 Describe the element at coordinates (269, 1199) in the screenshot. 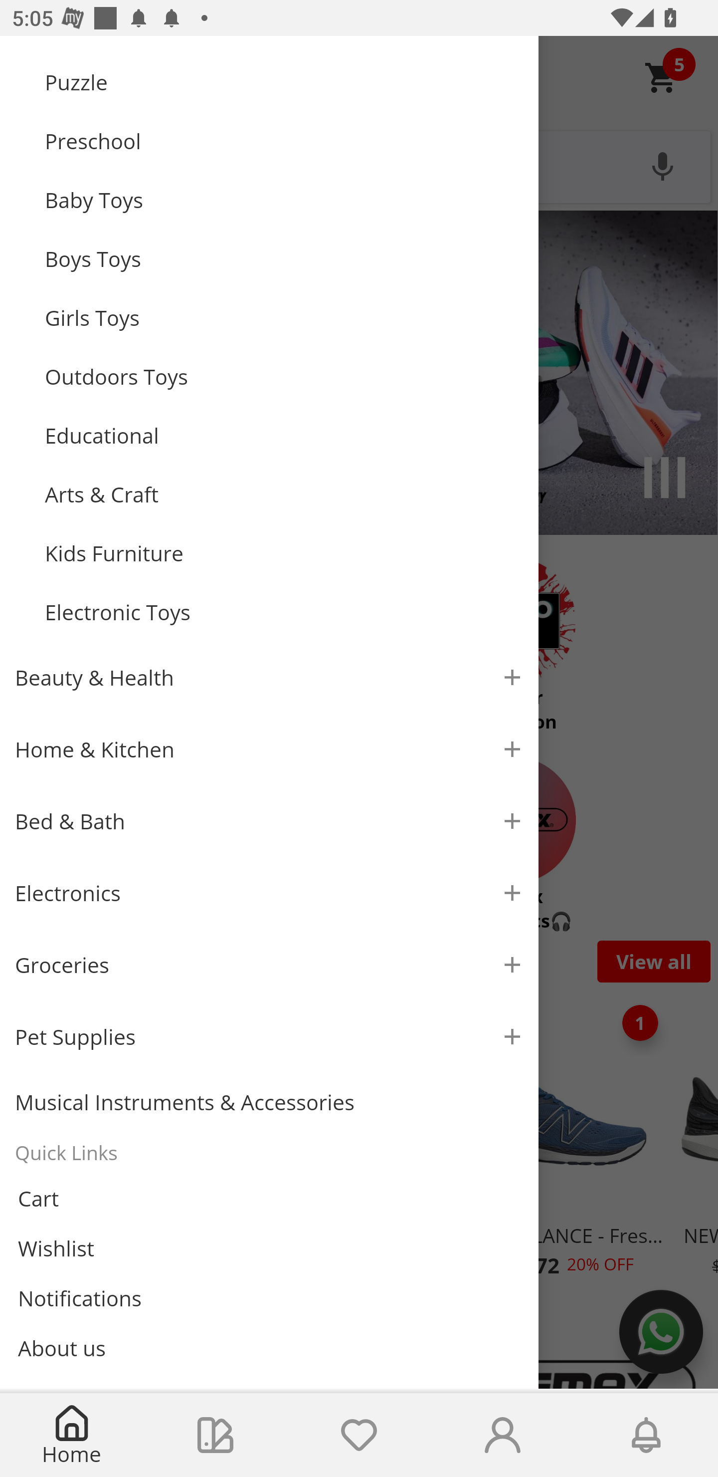

I see `Cart` at that location.